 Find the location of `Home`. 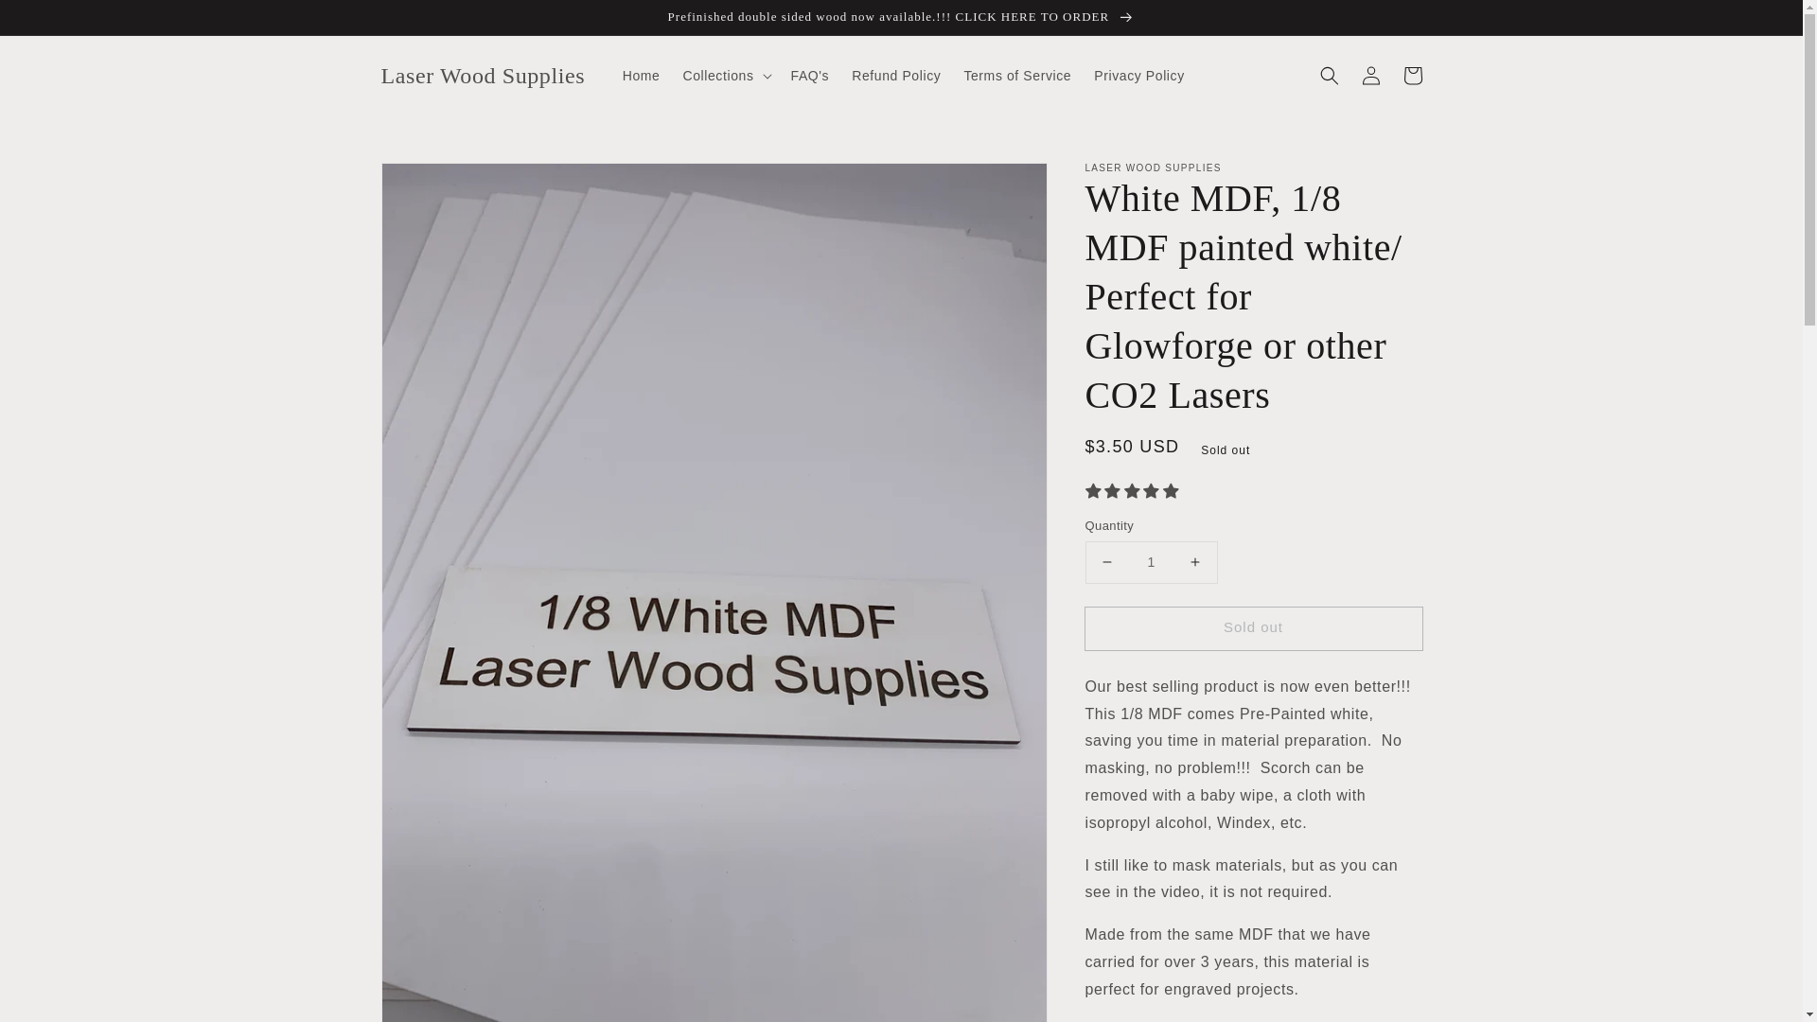

Home is located at coordinates (642, 76).